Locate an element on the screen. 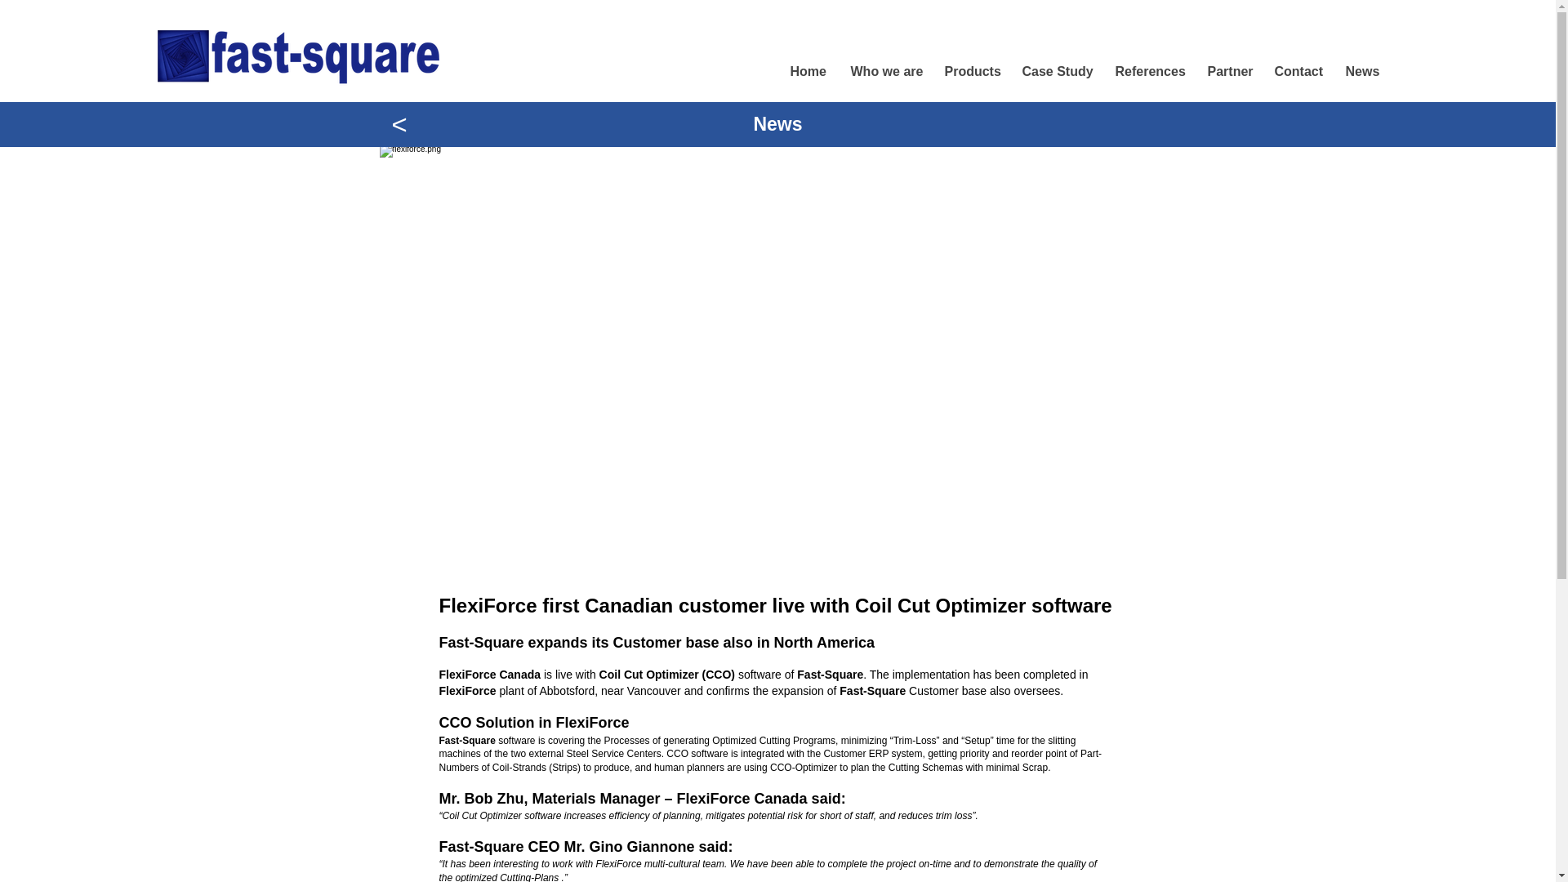 This screenshot has height=882, width=1568. Who we are is located at coordinates (884, 72).